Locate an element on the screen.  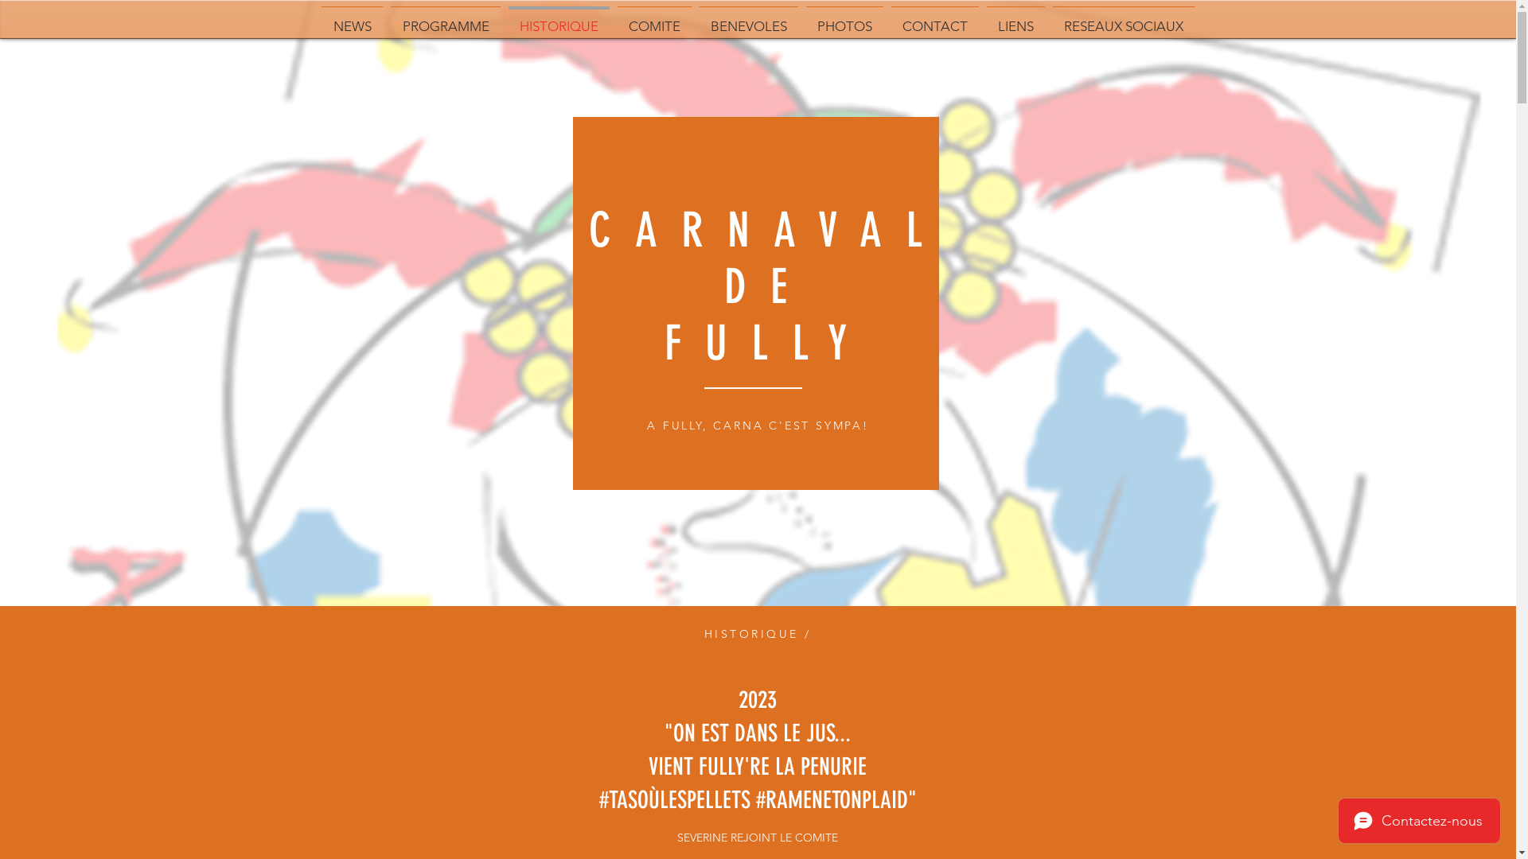
CONTACT is located at coordinates (935, 19).